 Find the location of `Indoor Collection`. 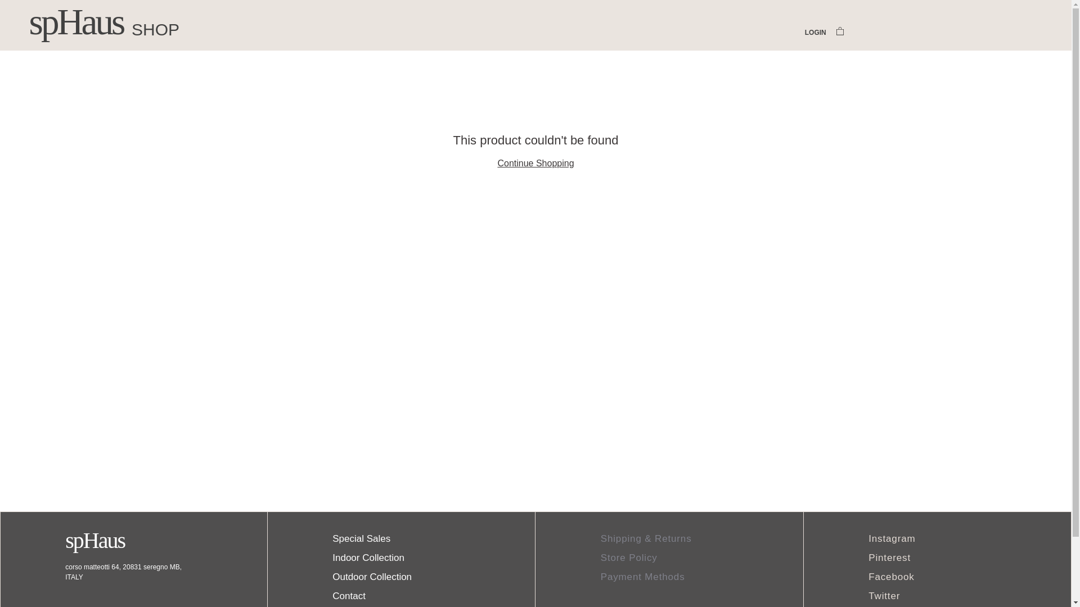

Indoor Collection is located at coordinates (368, 558).